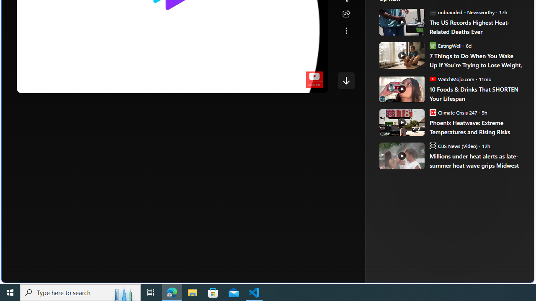  What do you see at coordinates (292, 84) in the screenshot?
I see `Watch on YouTube` at bounding box center [292, 84].